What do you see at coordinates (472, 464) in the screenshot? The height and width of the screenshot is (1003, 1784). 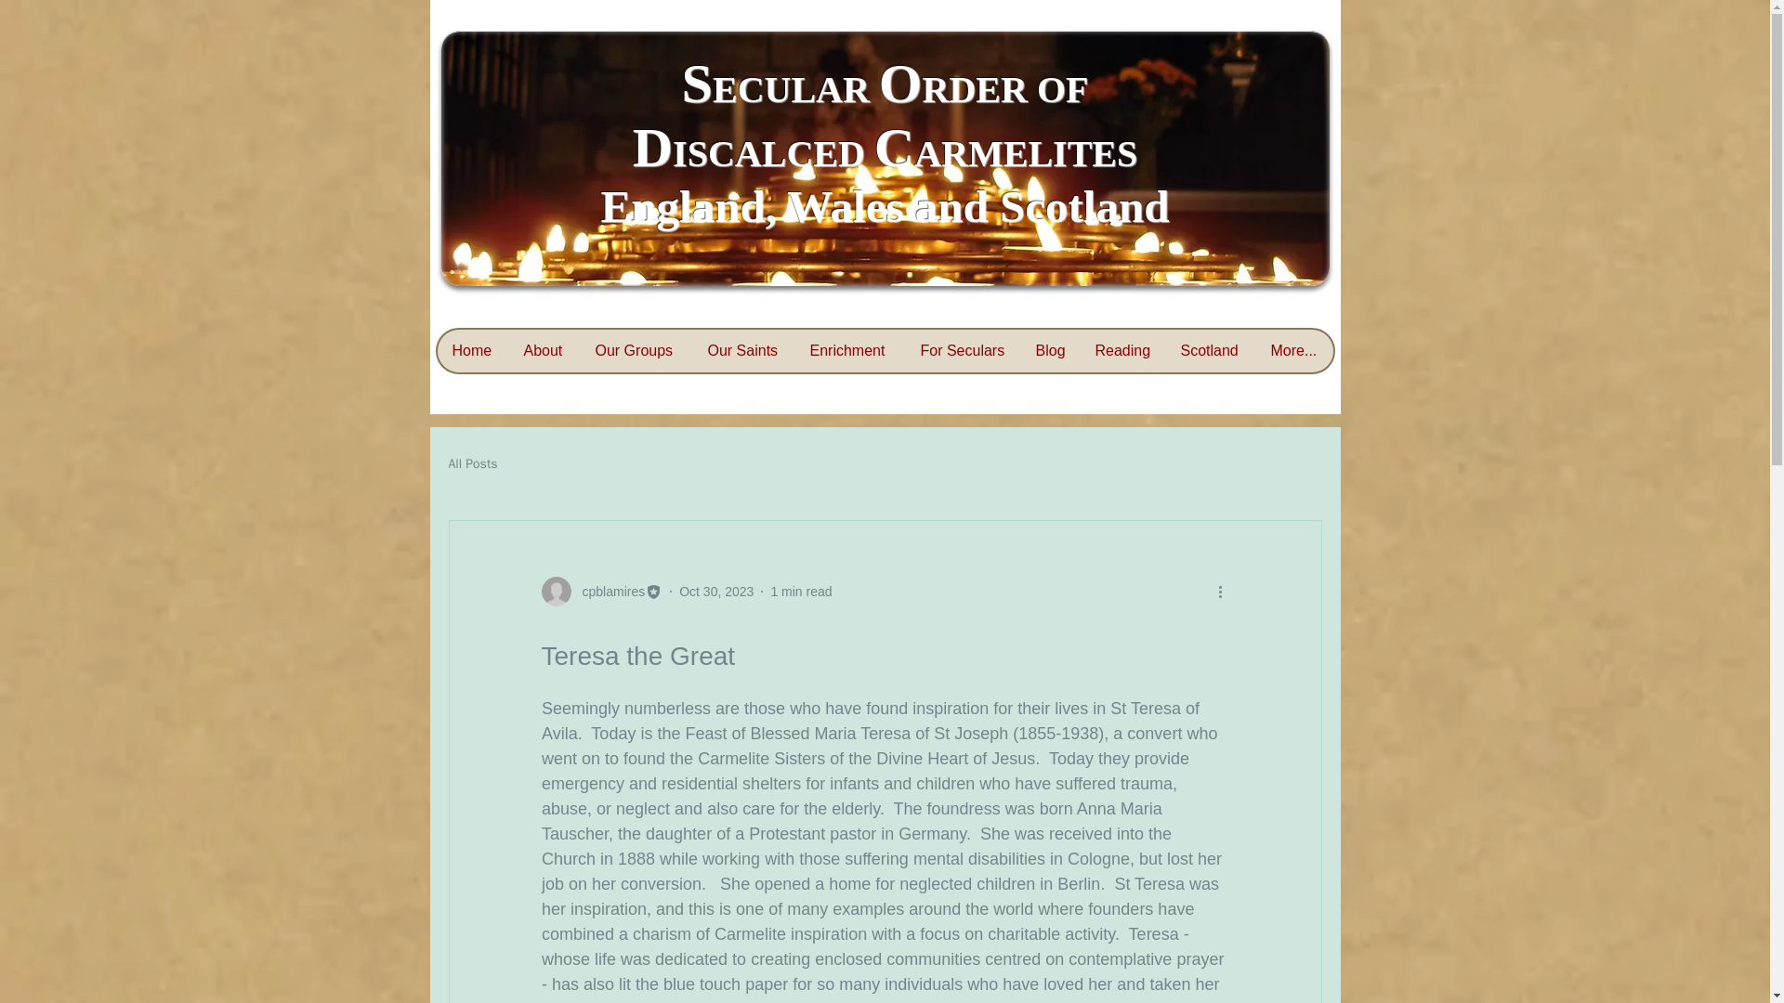 I see `All Posts` at bounding box center [472, 464].